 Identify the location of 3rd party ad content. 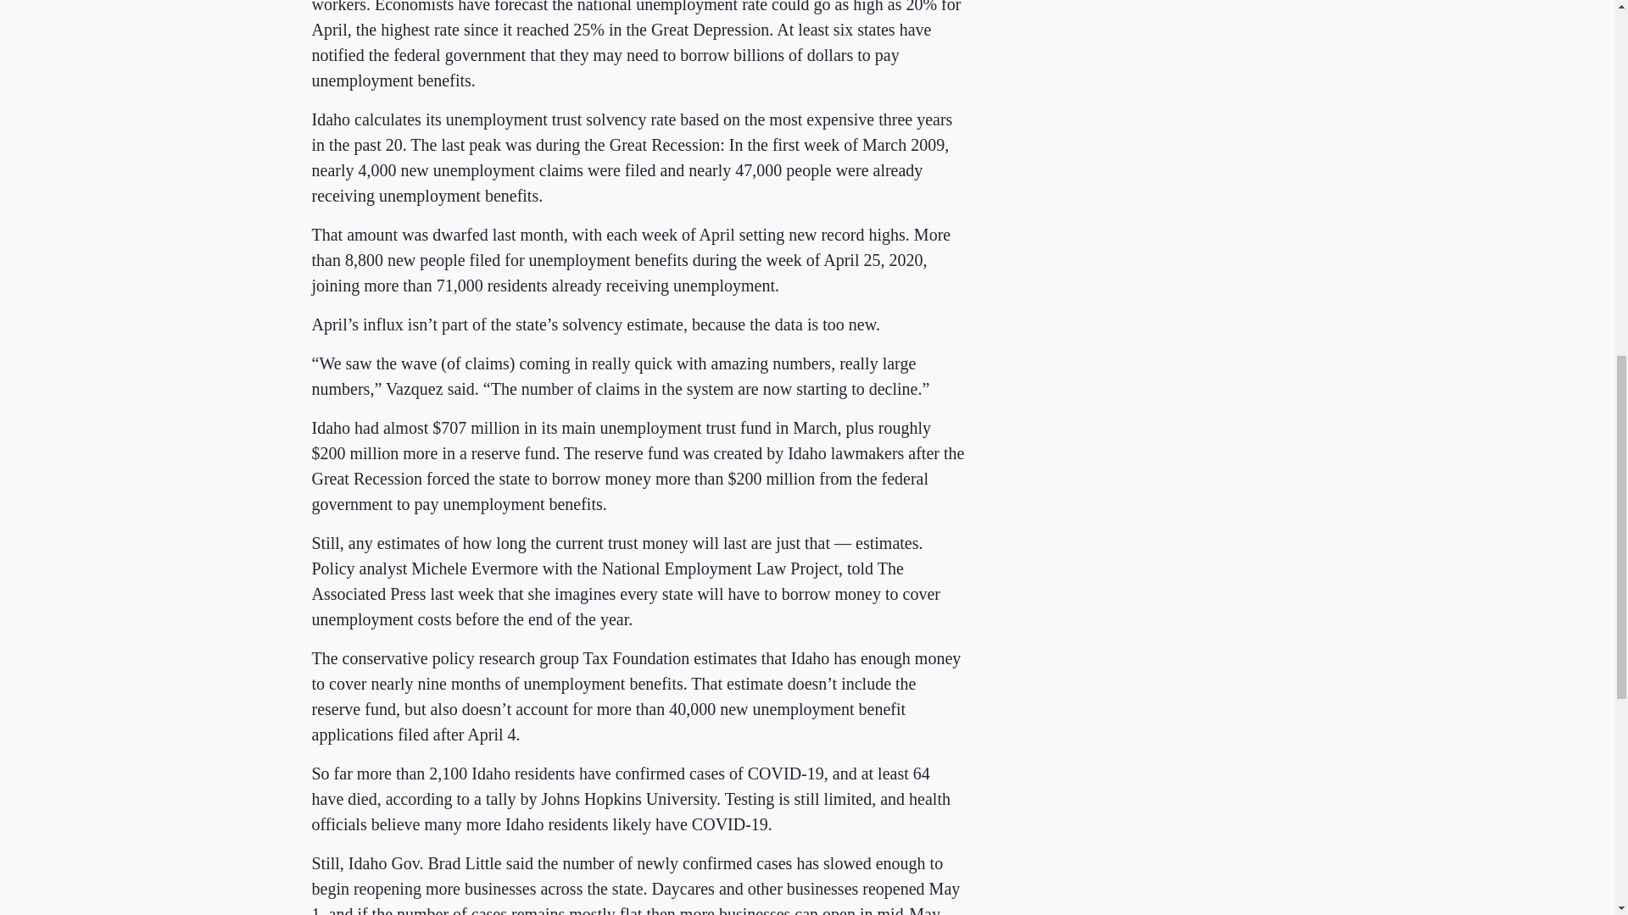
(1177, 56).